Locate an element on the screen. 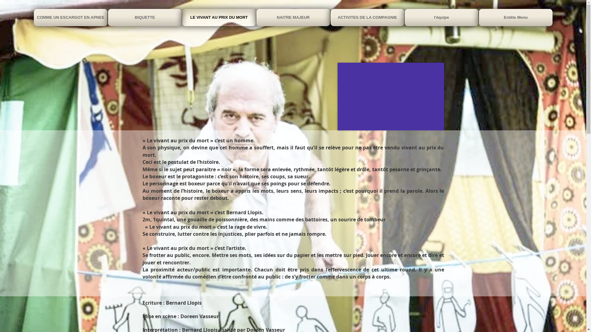 The height and width of the screenshot is (332, 591). External YouTube is located at coordinates (391, 97).